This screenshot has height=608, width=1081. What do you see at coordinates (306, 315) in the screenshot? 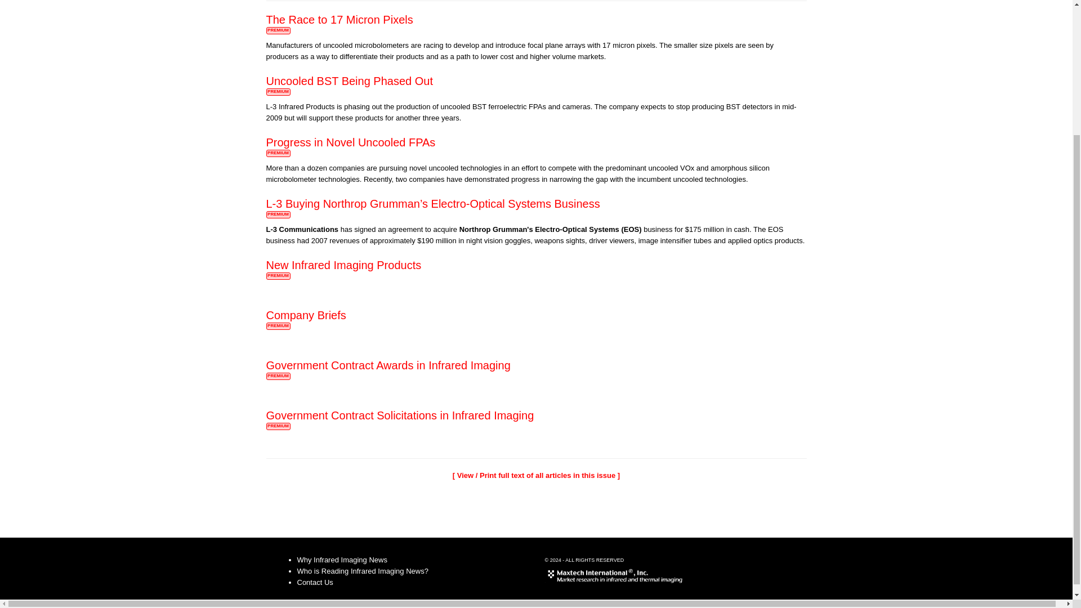
I see `Company Briefs` at bounding box center [306, 315].